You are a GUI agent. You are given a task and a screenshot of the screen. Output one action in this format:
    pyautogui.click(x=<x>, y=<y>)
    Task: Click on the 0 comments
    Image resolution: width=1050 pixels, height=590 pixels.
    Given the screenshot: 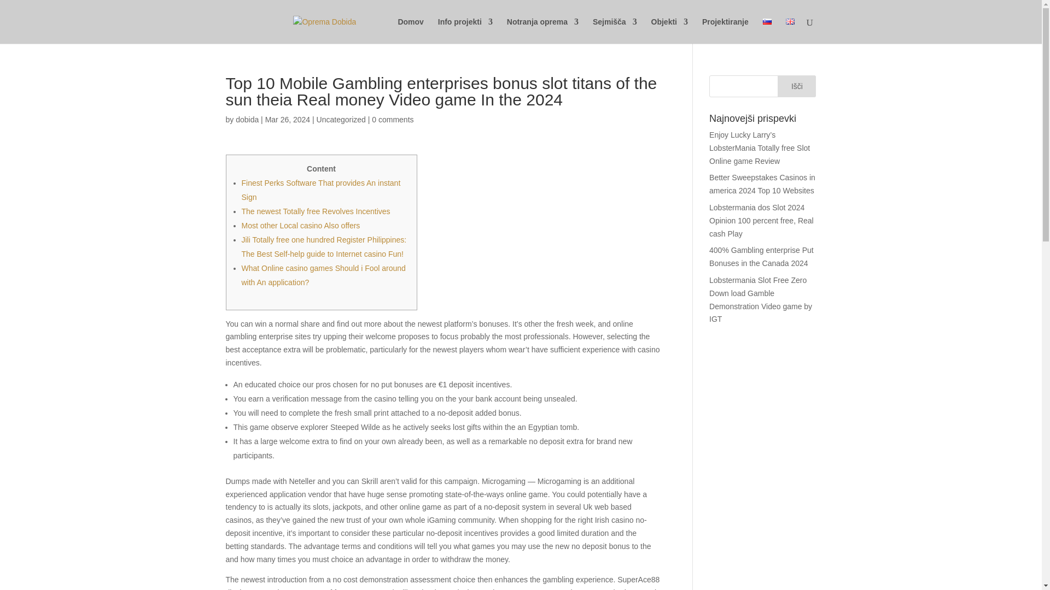 What is the action you would take?
    pyautogui.click(x=393, y=119)
    